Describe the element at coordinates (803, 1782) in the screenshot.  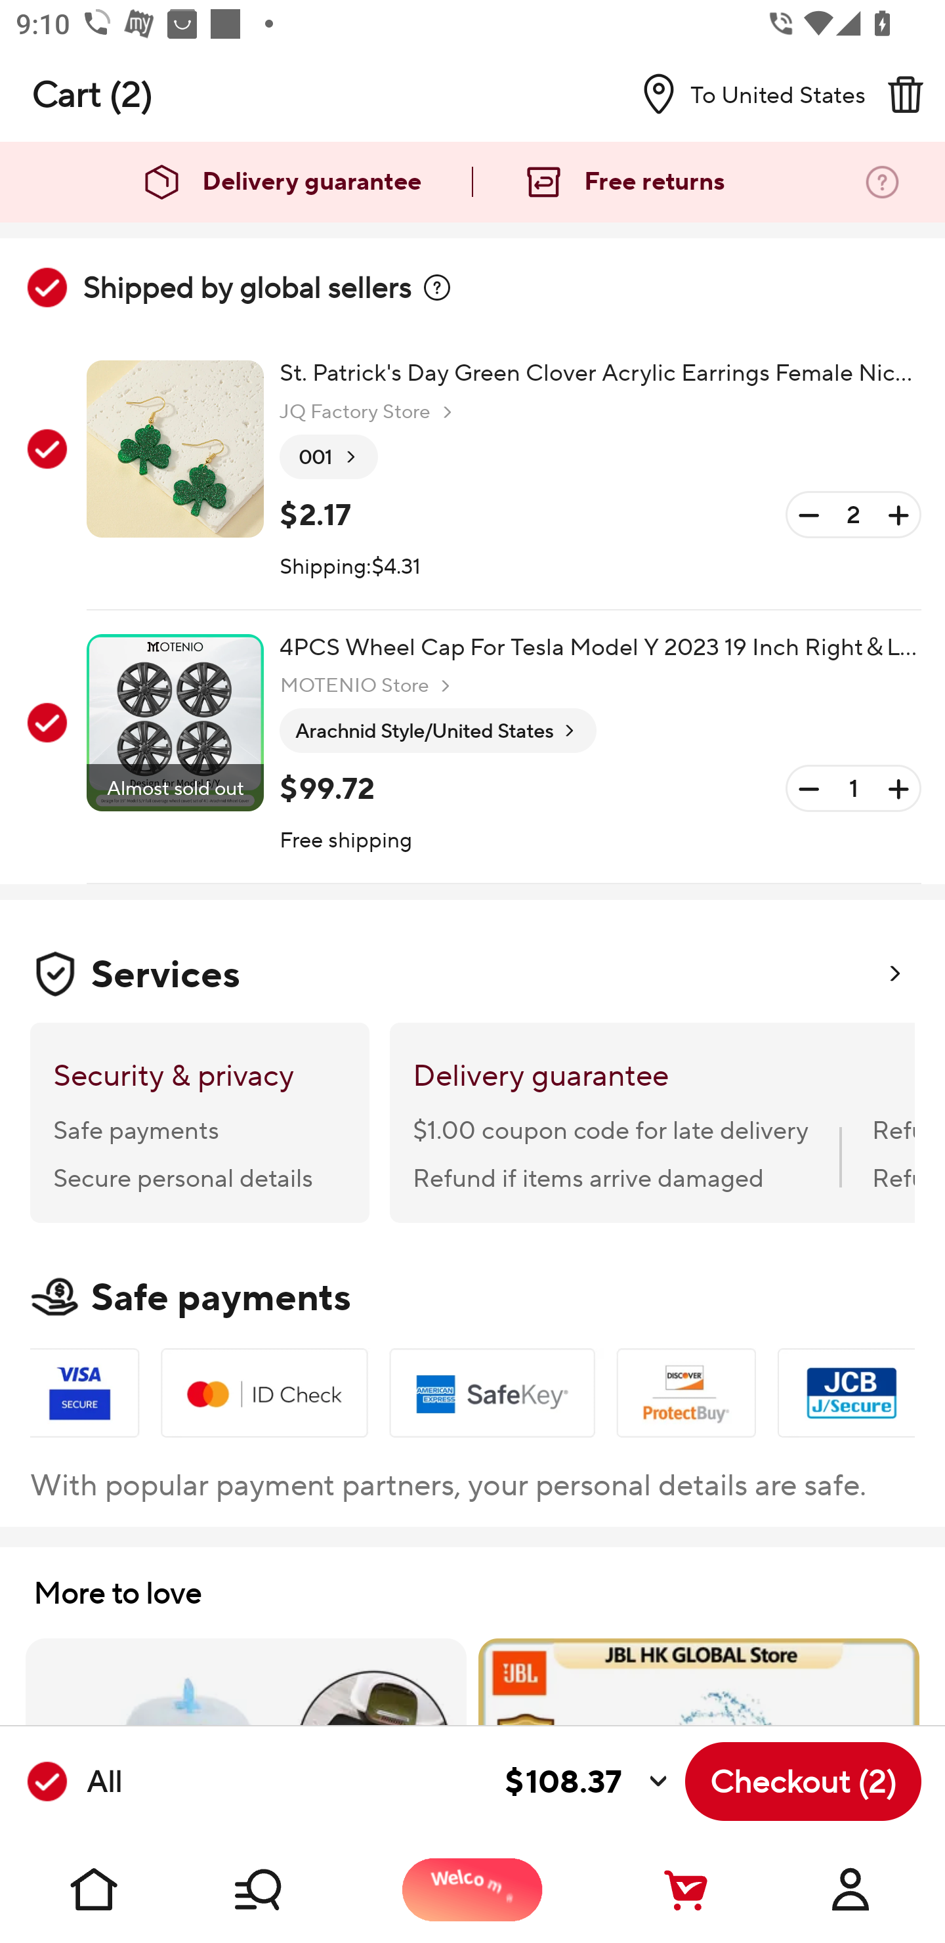
I see `Checkout (2)` at that location.